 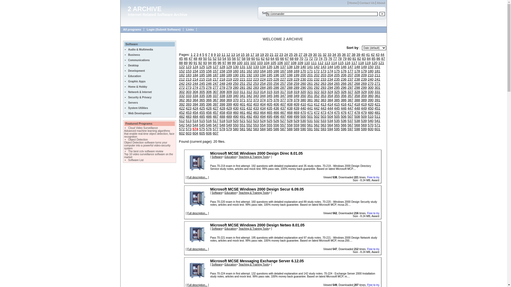 I want to click on 273, so click(x=189, y=88).